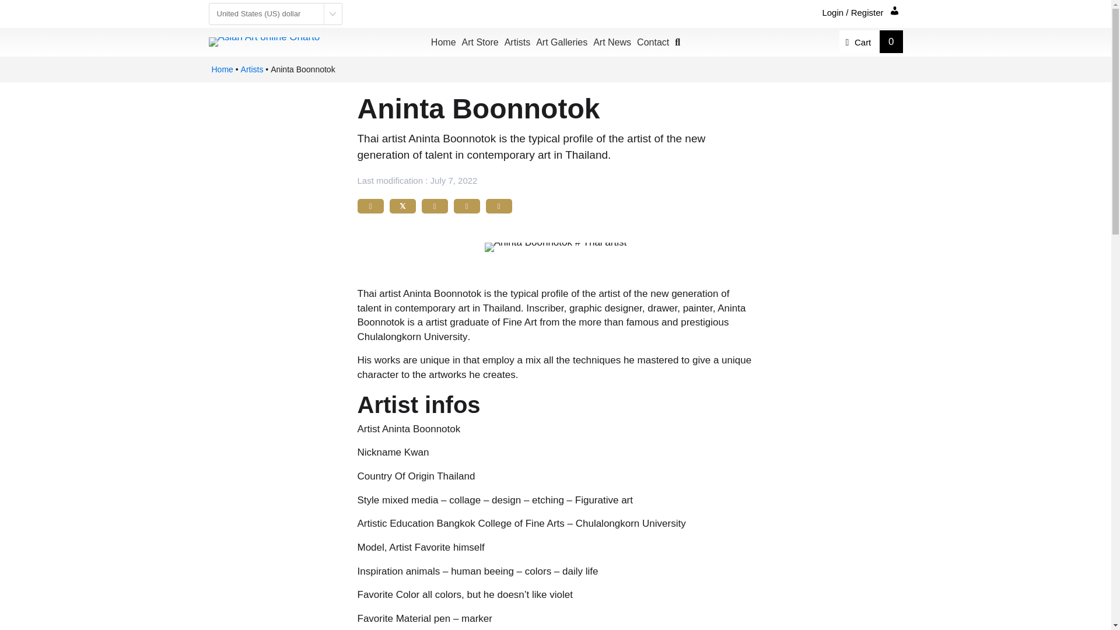 The image size is (1120, 630). What do you see at coordinates (252, 69) in the screenshot?
I see `Artists` at bounding box center [252, 69].